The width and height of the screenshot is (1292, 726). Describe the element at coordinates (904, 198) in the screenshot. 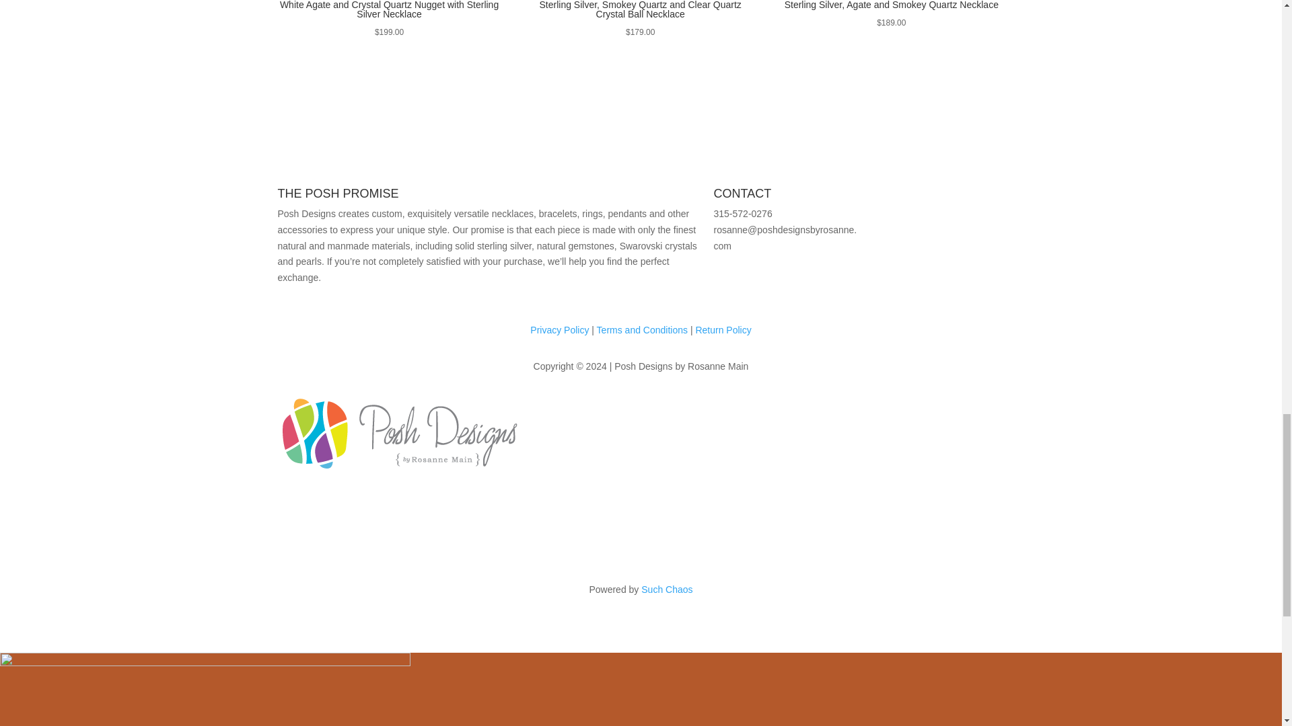

I see `Follow on Facebook` at that location.